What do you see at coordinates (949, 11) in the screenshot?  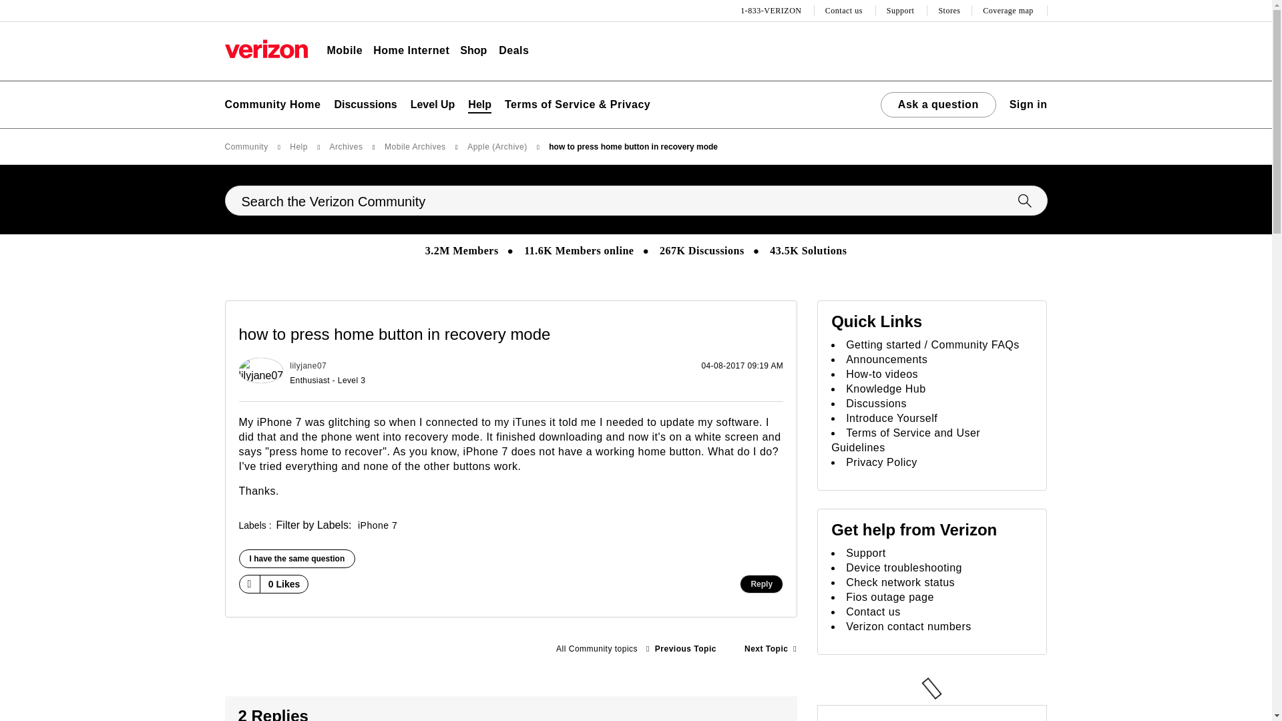 I see `Stores` at bounding box center [949, 11].